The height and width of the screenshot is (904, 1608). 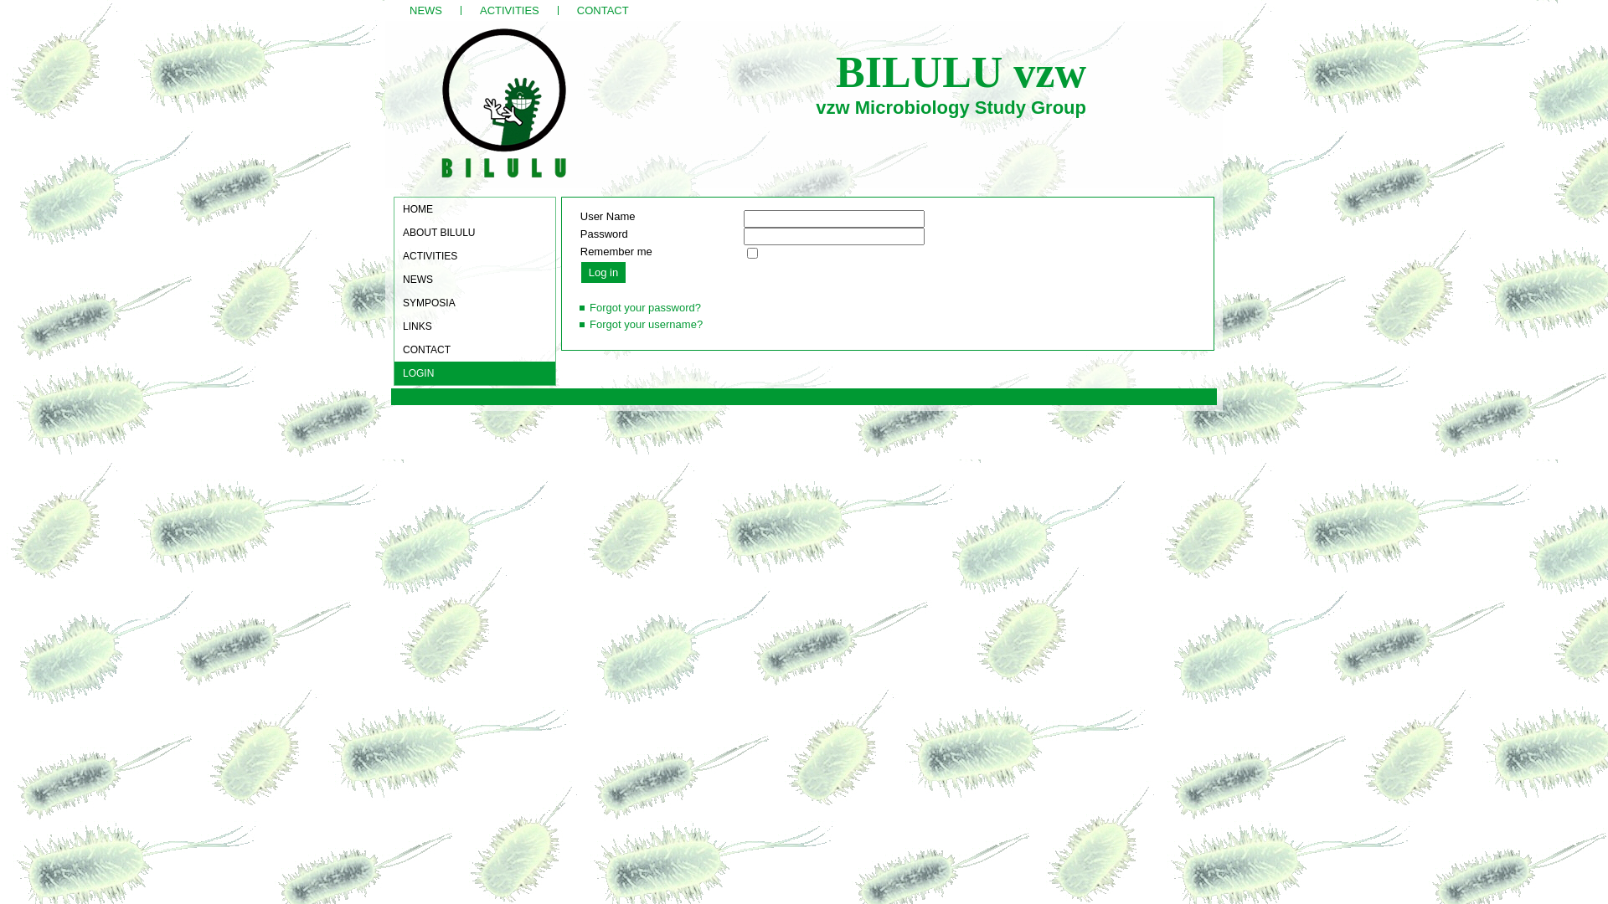 I want to click on ABOUT BILULU, so click(x=475, y=233).